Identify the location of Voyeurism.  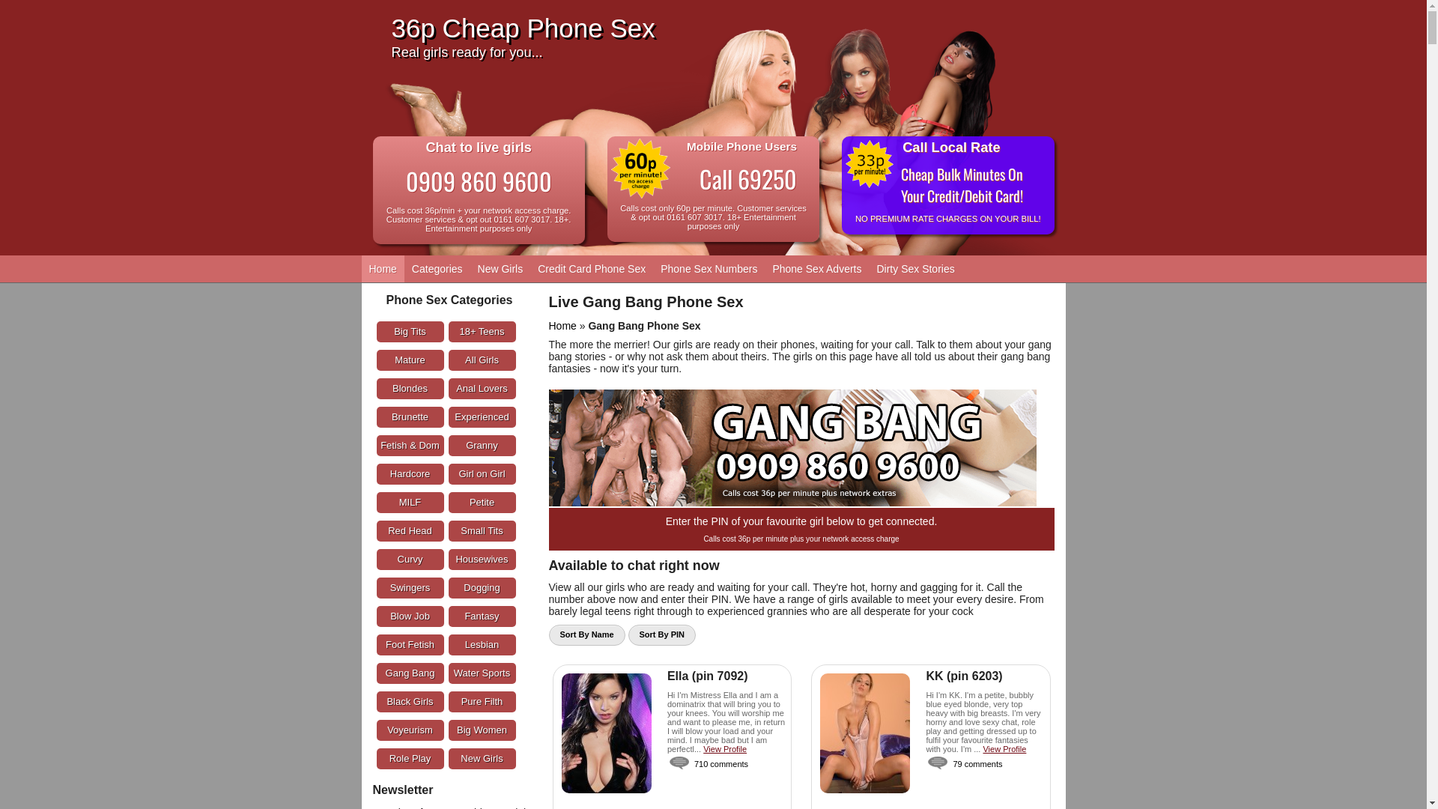
(410, 730).